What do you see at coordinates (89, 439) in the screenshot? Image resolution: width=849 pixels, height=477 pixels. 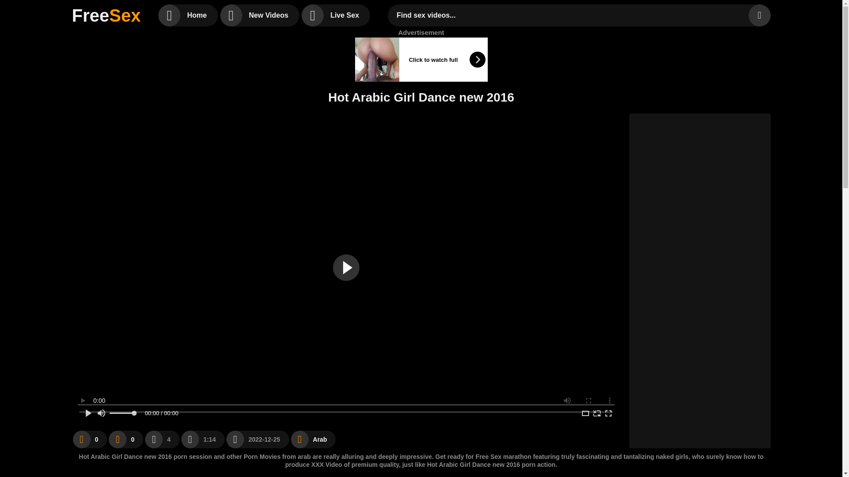 I see `Like It` at bounding box center [89, 439].